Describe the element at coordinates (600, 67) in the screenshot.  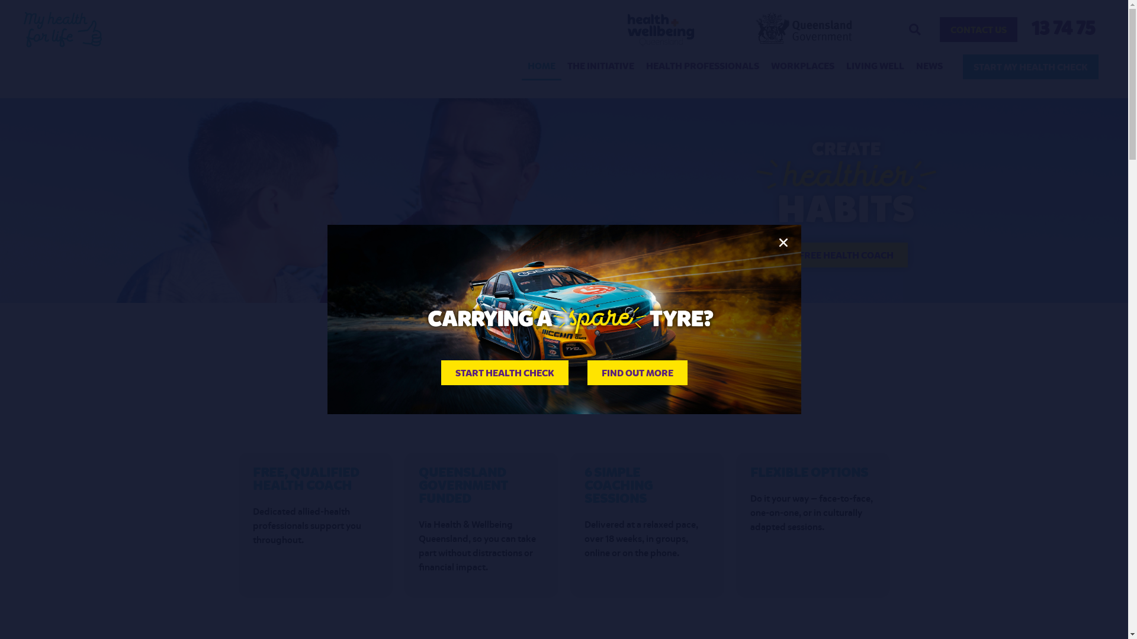
I see `THE INITIATIVE` at that location.